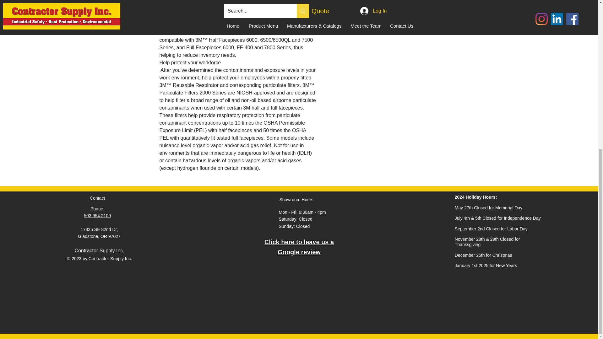 This screenshot has height=339, width=603. I want to click on Click here to leave us a, so click(299, 242).